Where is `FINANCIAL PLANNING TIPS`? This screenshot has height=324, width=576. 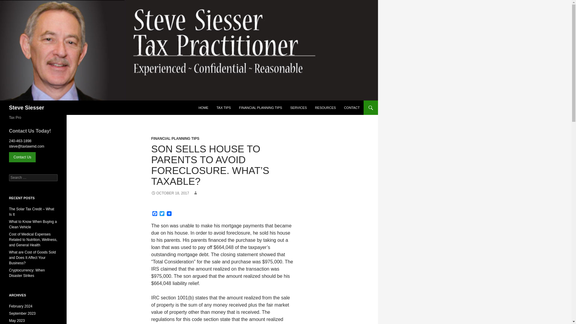 FINANCIAL PLANNING TIPS is located at coordinates (175, 138).